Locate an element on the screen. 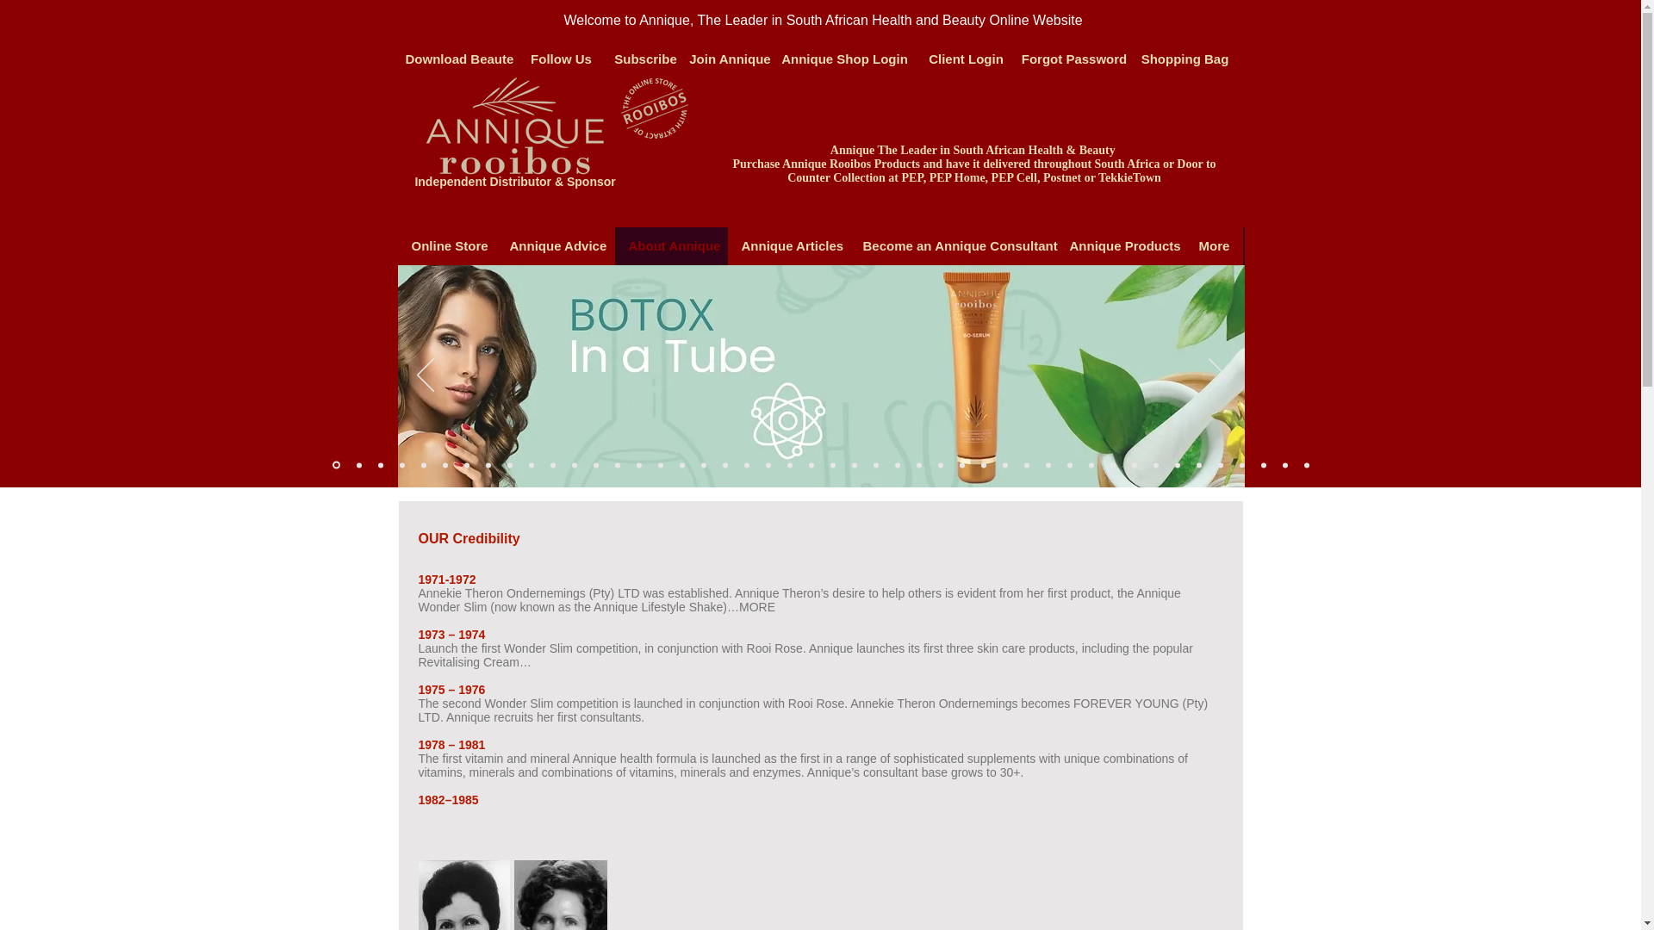 This screenshot has width=1654, height=930. Join Annique is located at coordinates (730, 59).